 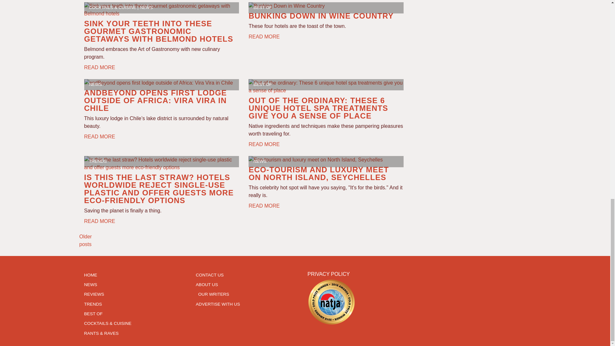 What do you see at coordinates (146, 8) in the screenshot?
I see `NEWS` at bounding box center [146, 8].